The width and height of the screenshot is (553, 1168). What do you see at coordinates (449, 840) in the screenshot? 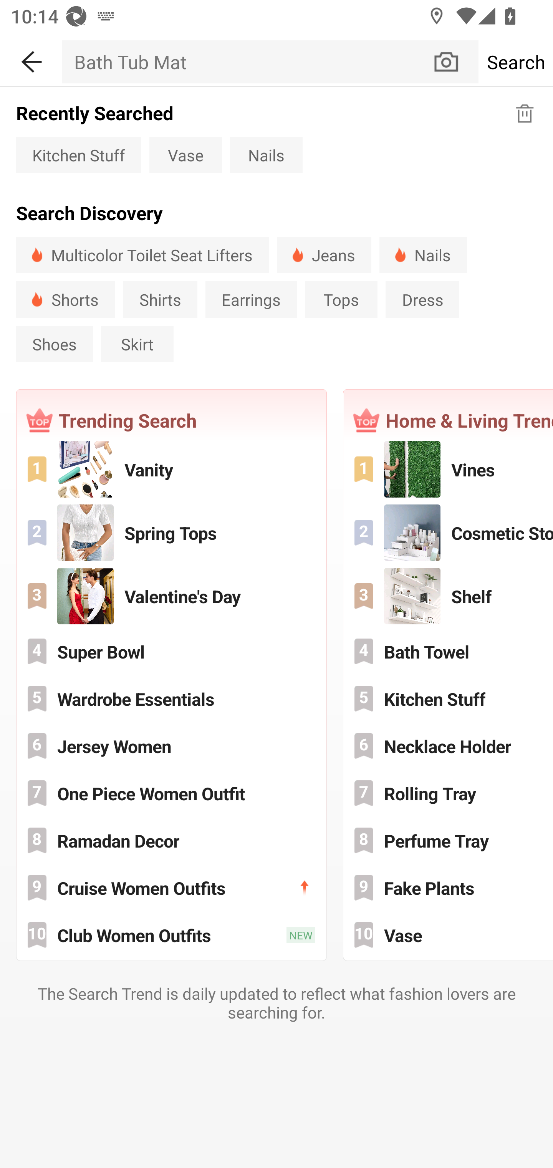
I see `Perfume Tray 8 Perfume Tray` at bounding box center [449, 840].